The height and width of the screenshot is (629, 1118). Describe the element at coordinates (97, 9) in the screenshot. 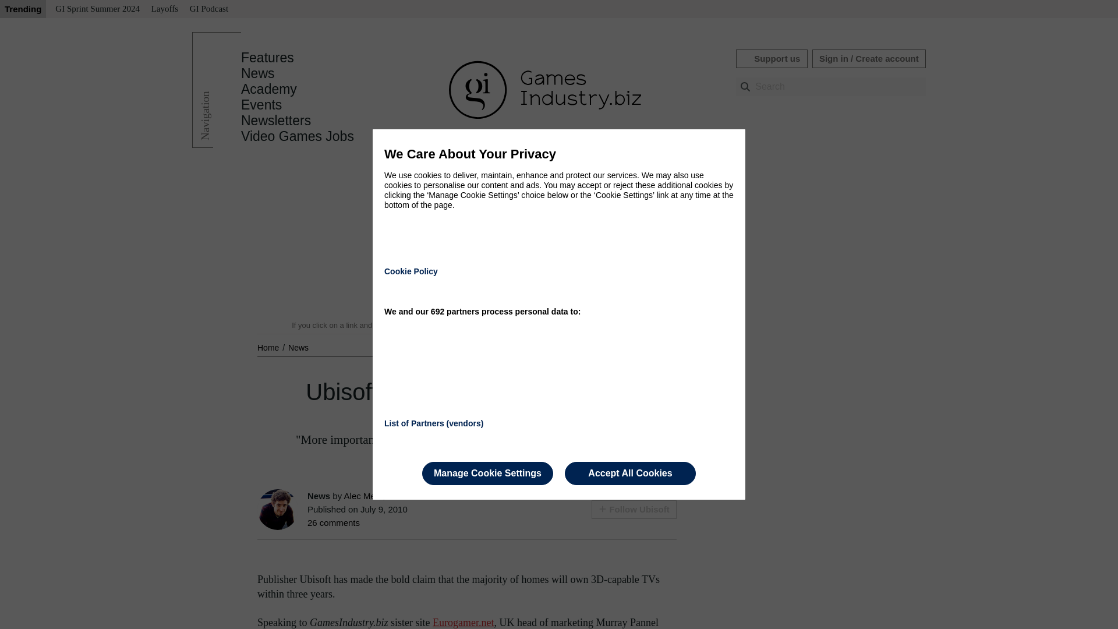

I see `GI Sprint Summer 2024` at that location.